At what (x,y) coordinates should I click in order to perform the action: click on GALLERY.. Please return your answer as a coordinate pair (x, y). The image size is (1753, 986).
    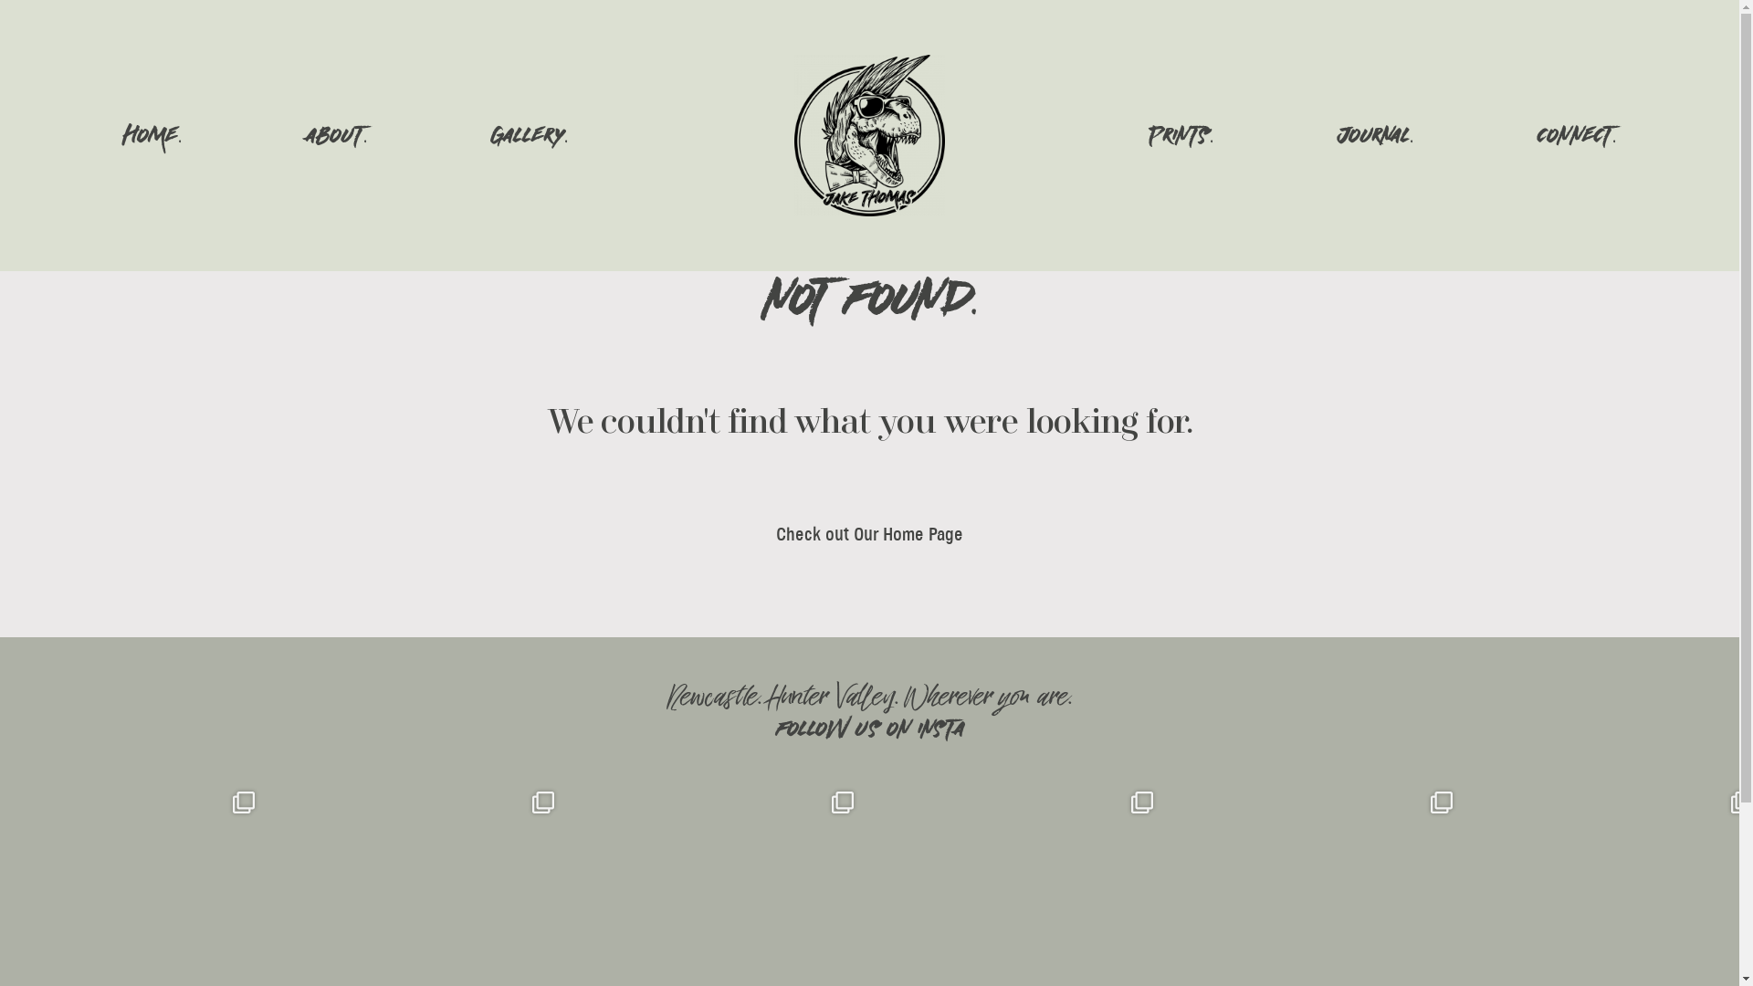
    Looking at the image, I should click on (530, 135).